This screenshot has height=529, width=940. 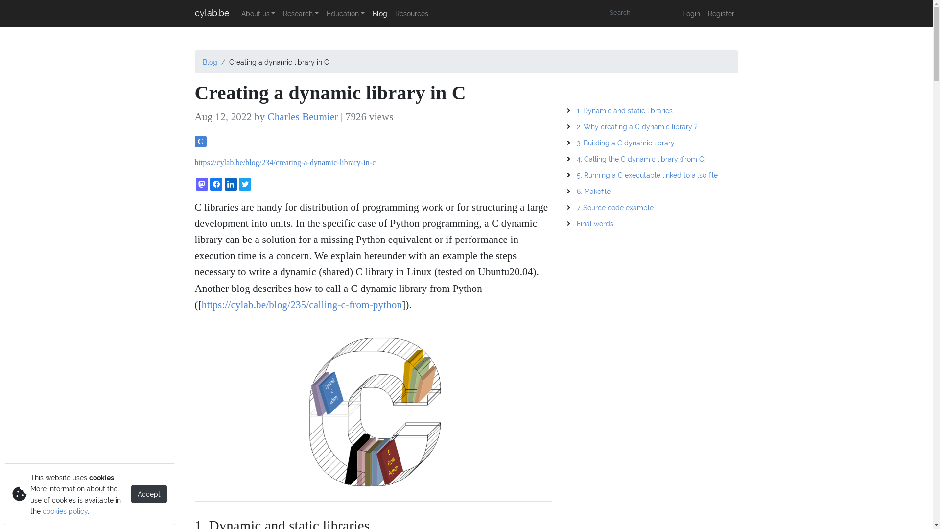 What do you see at coordinates (626, 143) in the screenshot?
I see `3. Building a C dynamic library` at bounding box center [626, 143].